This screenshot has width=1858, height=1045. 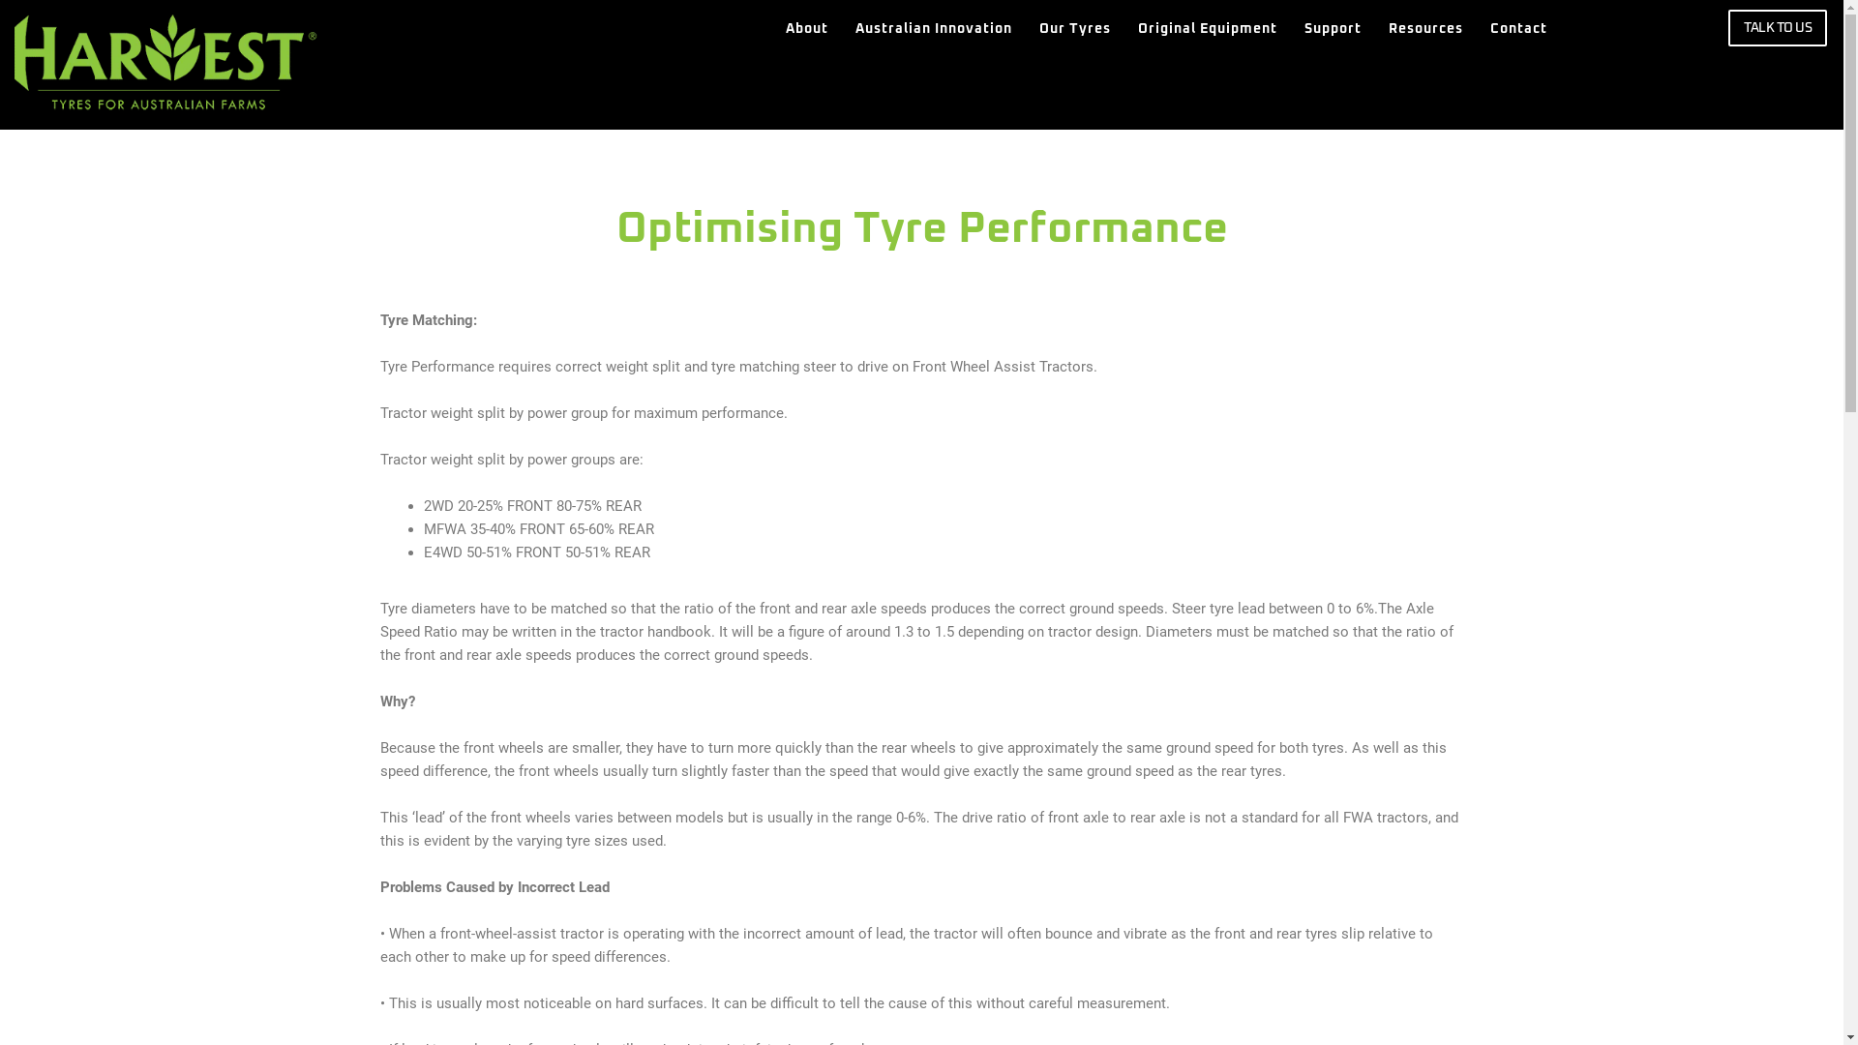 What do you see at coordinates (1334, 29) in the screenshot?
I see `Support` at bounding box center [1334, 29].